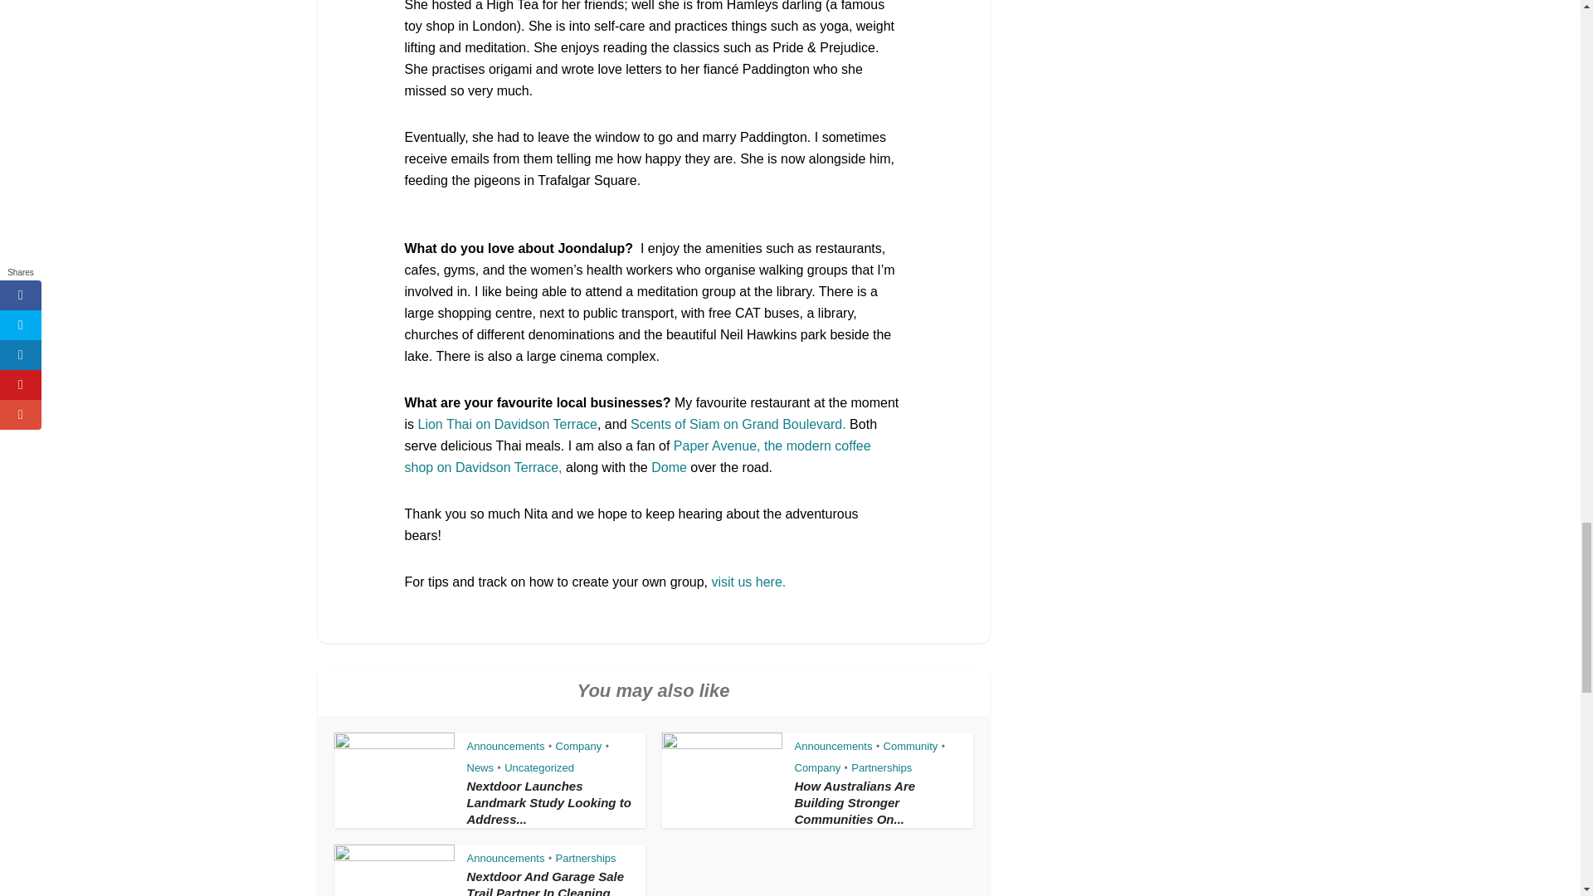 This screenshot has width=1593, height=896. What do you see at coordinates (505, 747) in the screenshot?
I see `Announcements` at bounding box center [505, 747].